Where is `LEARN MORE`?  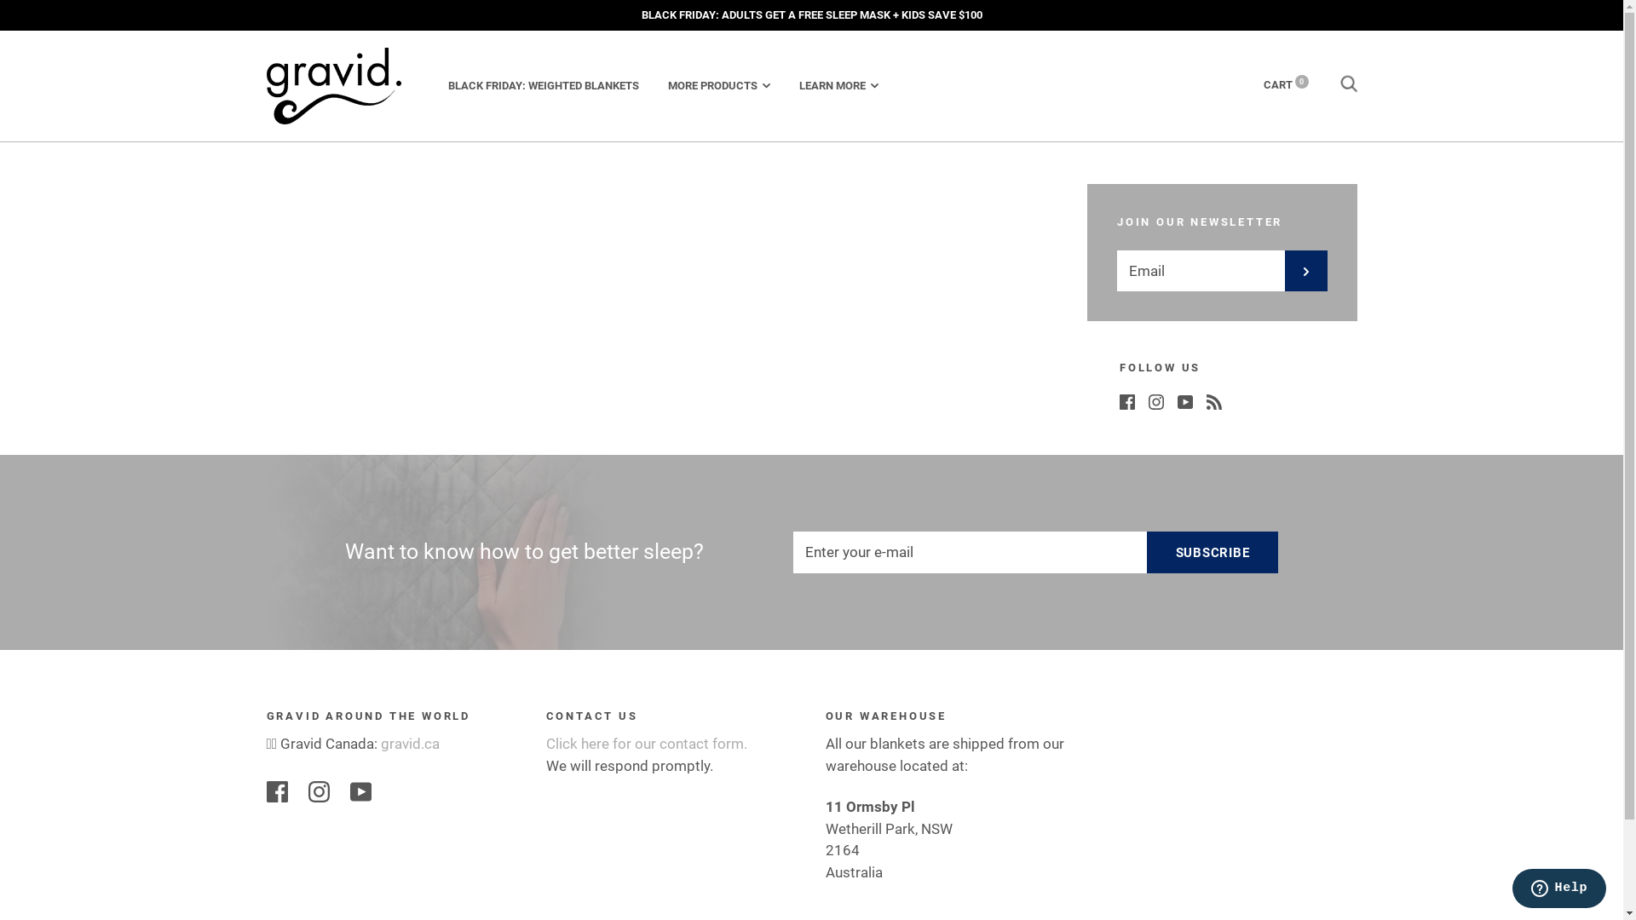
LEARN MORE is located at coordinates (838, 85).